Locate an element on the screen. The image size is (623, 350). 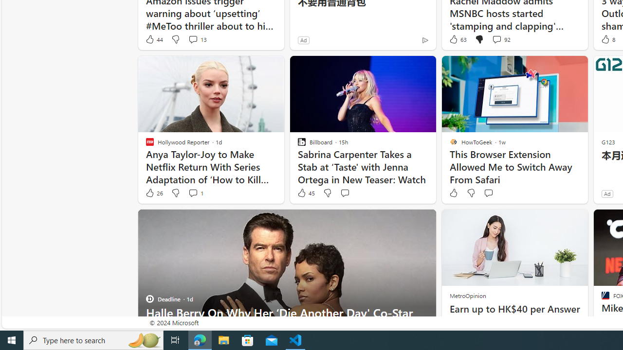
63 Like is located at coordinates (457, 39).